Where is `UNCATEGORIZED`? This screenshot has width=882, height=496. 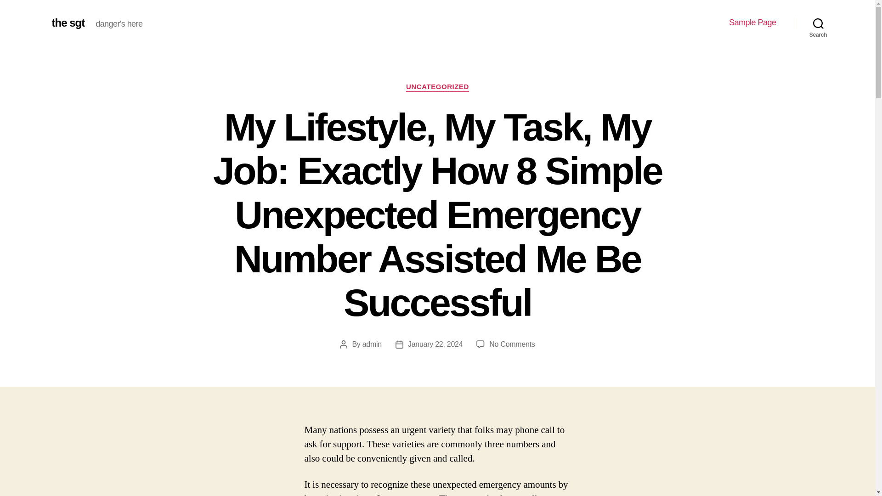
UNCATEGORIZED is located at coordinates (437, 87).